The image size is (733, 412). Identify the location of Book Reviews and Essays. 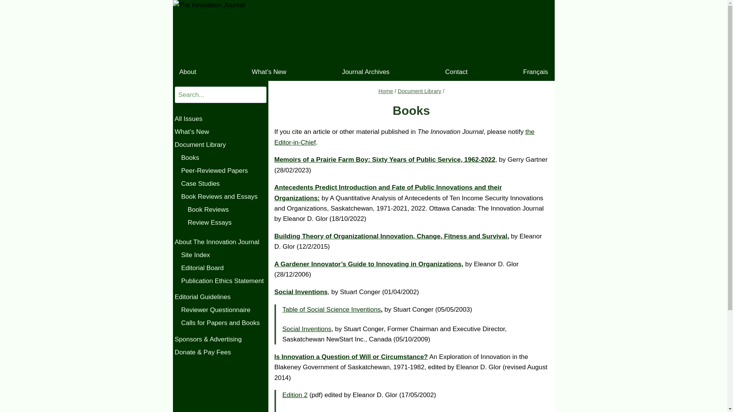
(224, 197).